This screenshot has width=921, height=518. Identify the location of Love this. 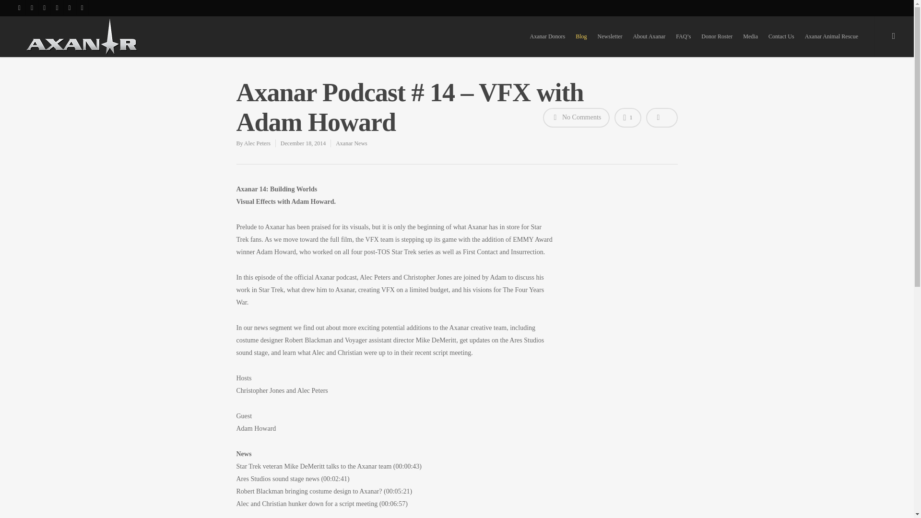
(627, 117).